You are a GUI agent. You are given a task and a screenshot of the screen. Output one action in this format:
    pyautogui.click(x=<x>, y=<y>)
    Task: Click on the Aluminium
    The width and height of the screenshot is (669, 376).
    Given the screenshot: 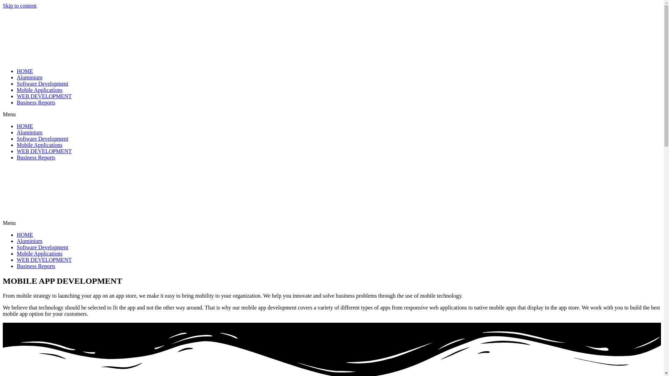 What is the action you would take?
    pyautogui.click(x=30, y=132)
    